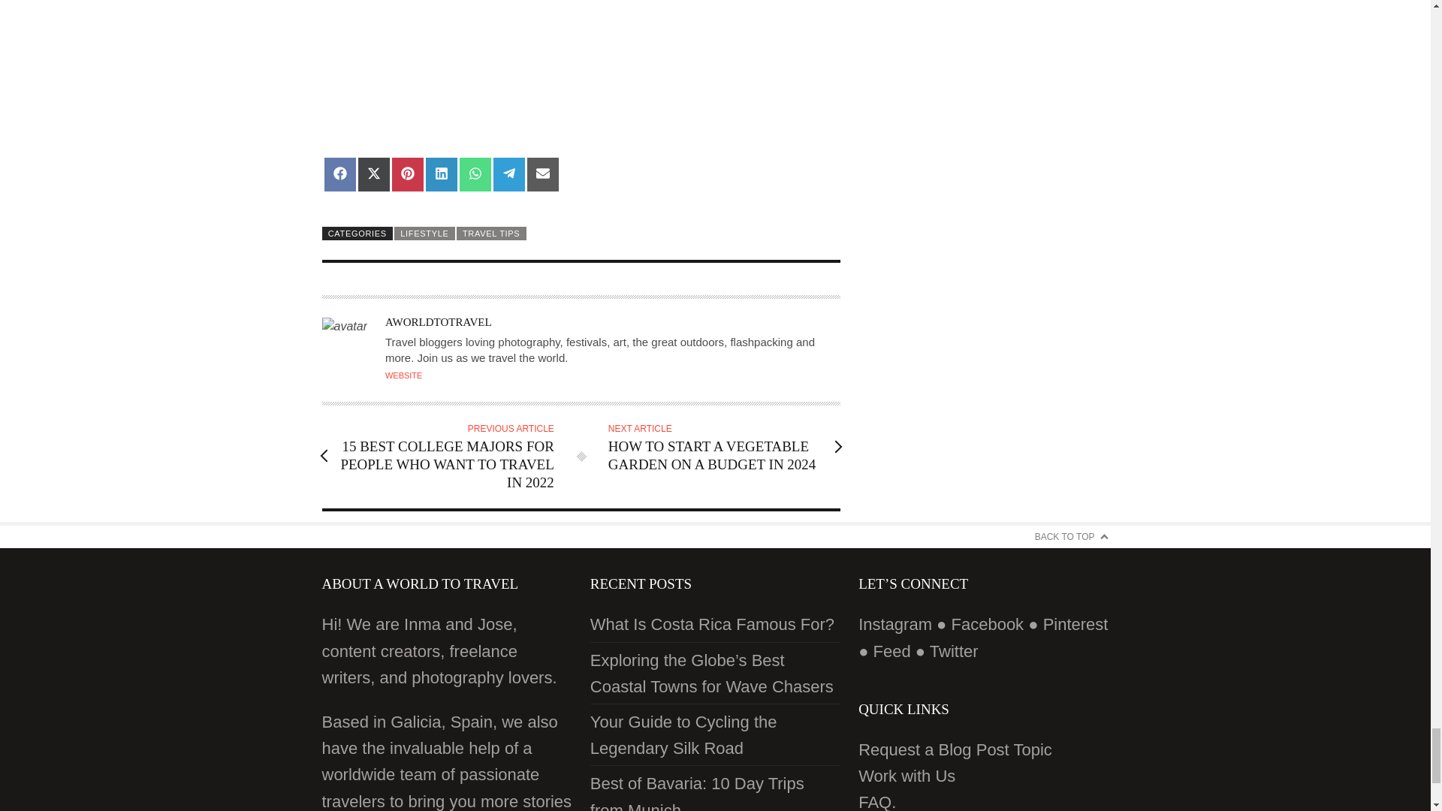  What do you see at coordinates (491, 233) in the screenshot?
I see `View all posts in TRAVEL TIPS` at bounding box center [491, 233].